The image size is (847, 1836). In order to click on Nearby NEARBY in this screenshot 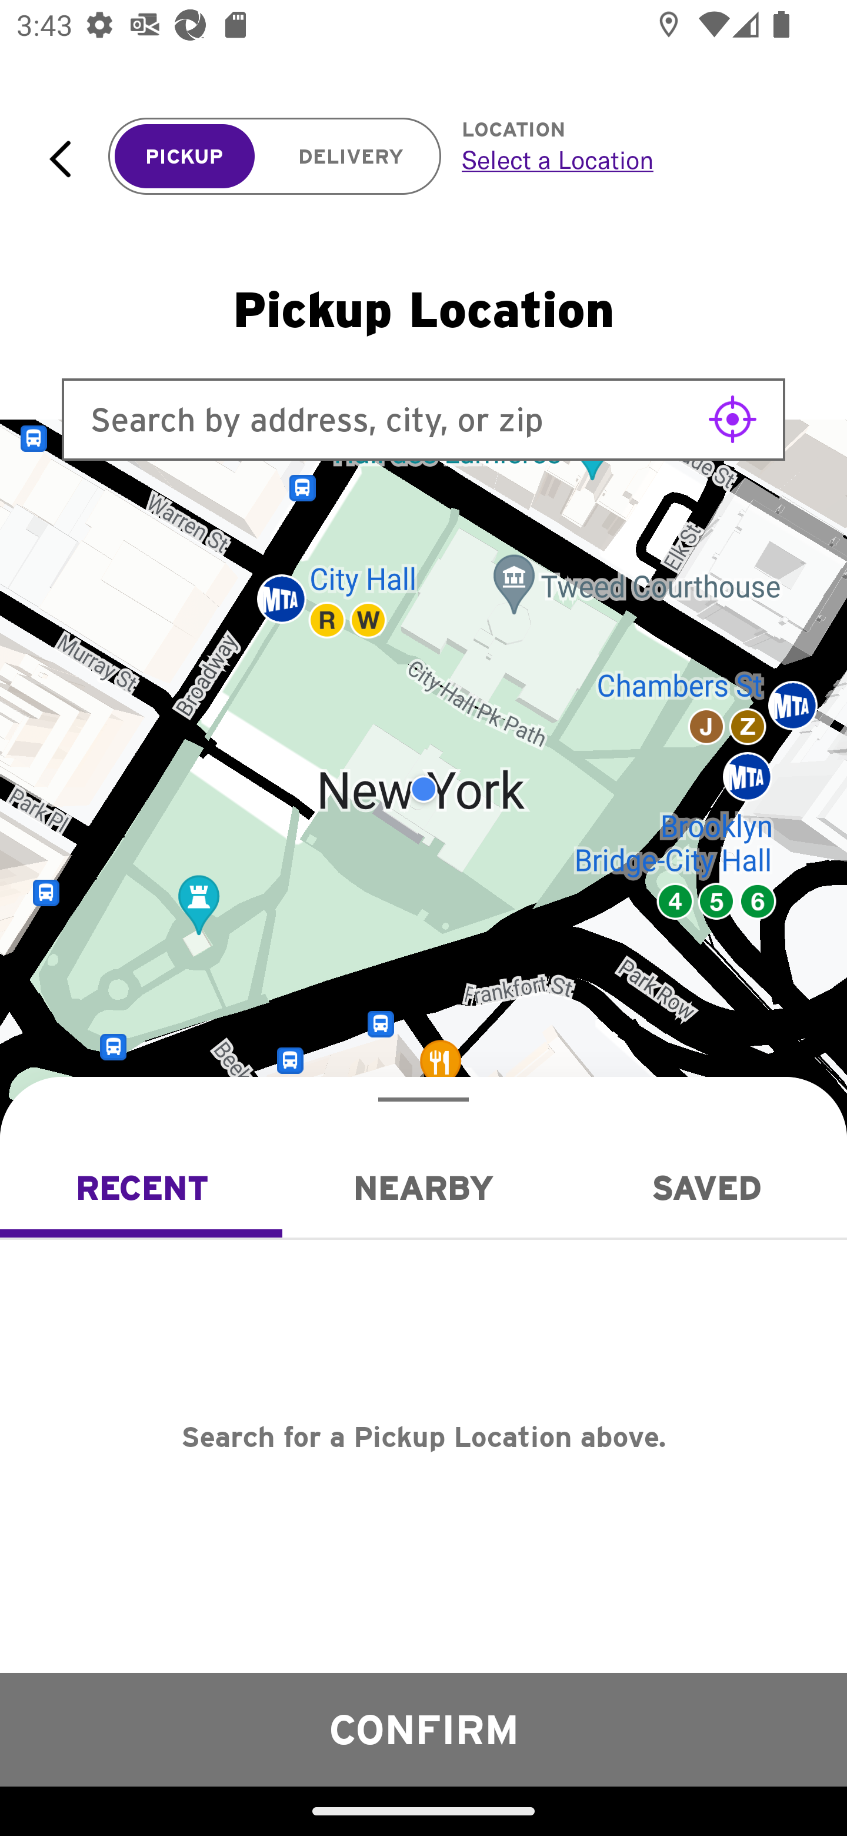, I will do `click(423, 1188)`.